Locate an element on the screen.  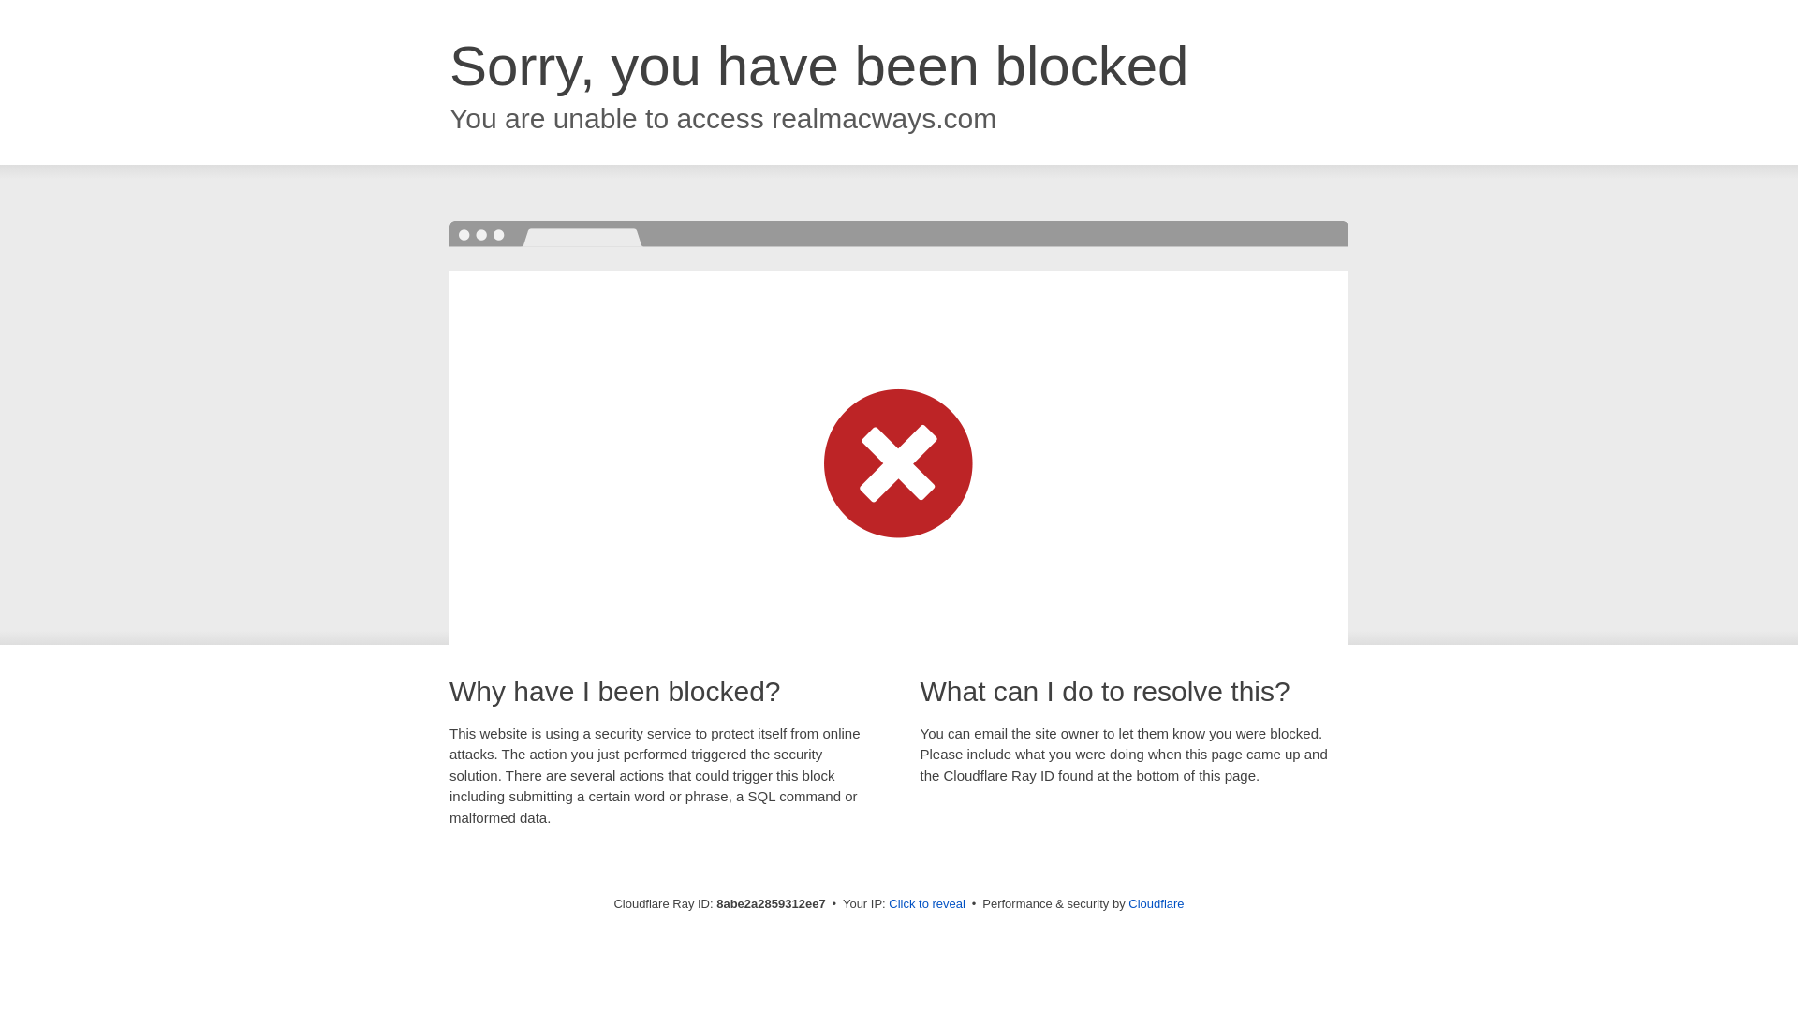
Click to reveal is located at coordinates (927, 904).